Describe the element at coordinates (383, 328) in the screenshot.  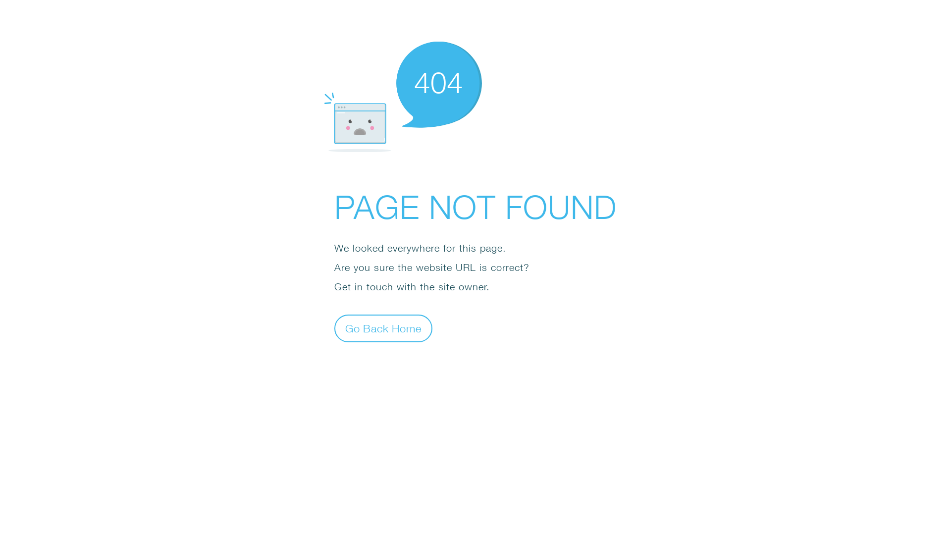
I see `Go Back Home` at that location.